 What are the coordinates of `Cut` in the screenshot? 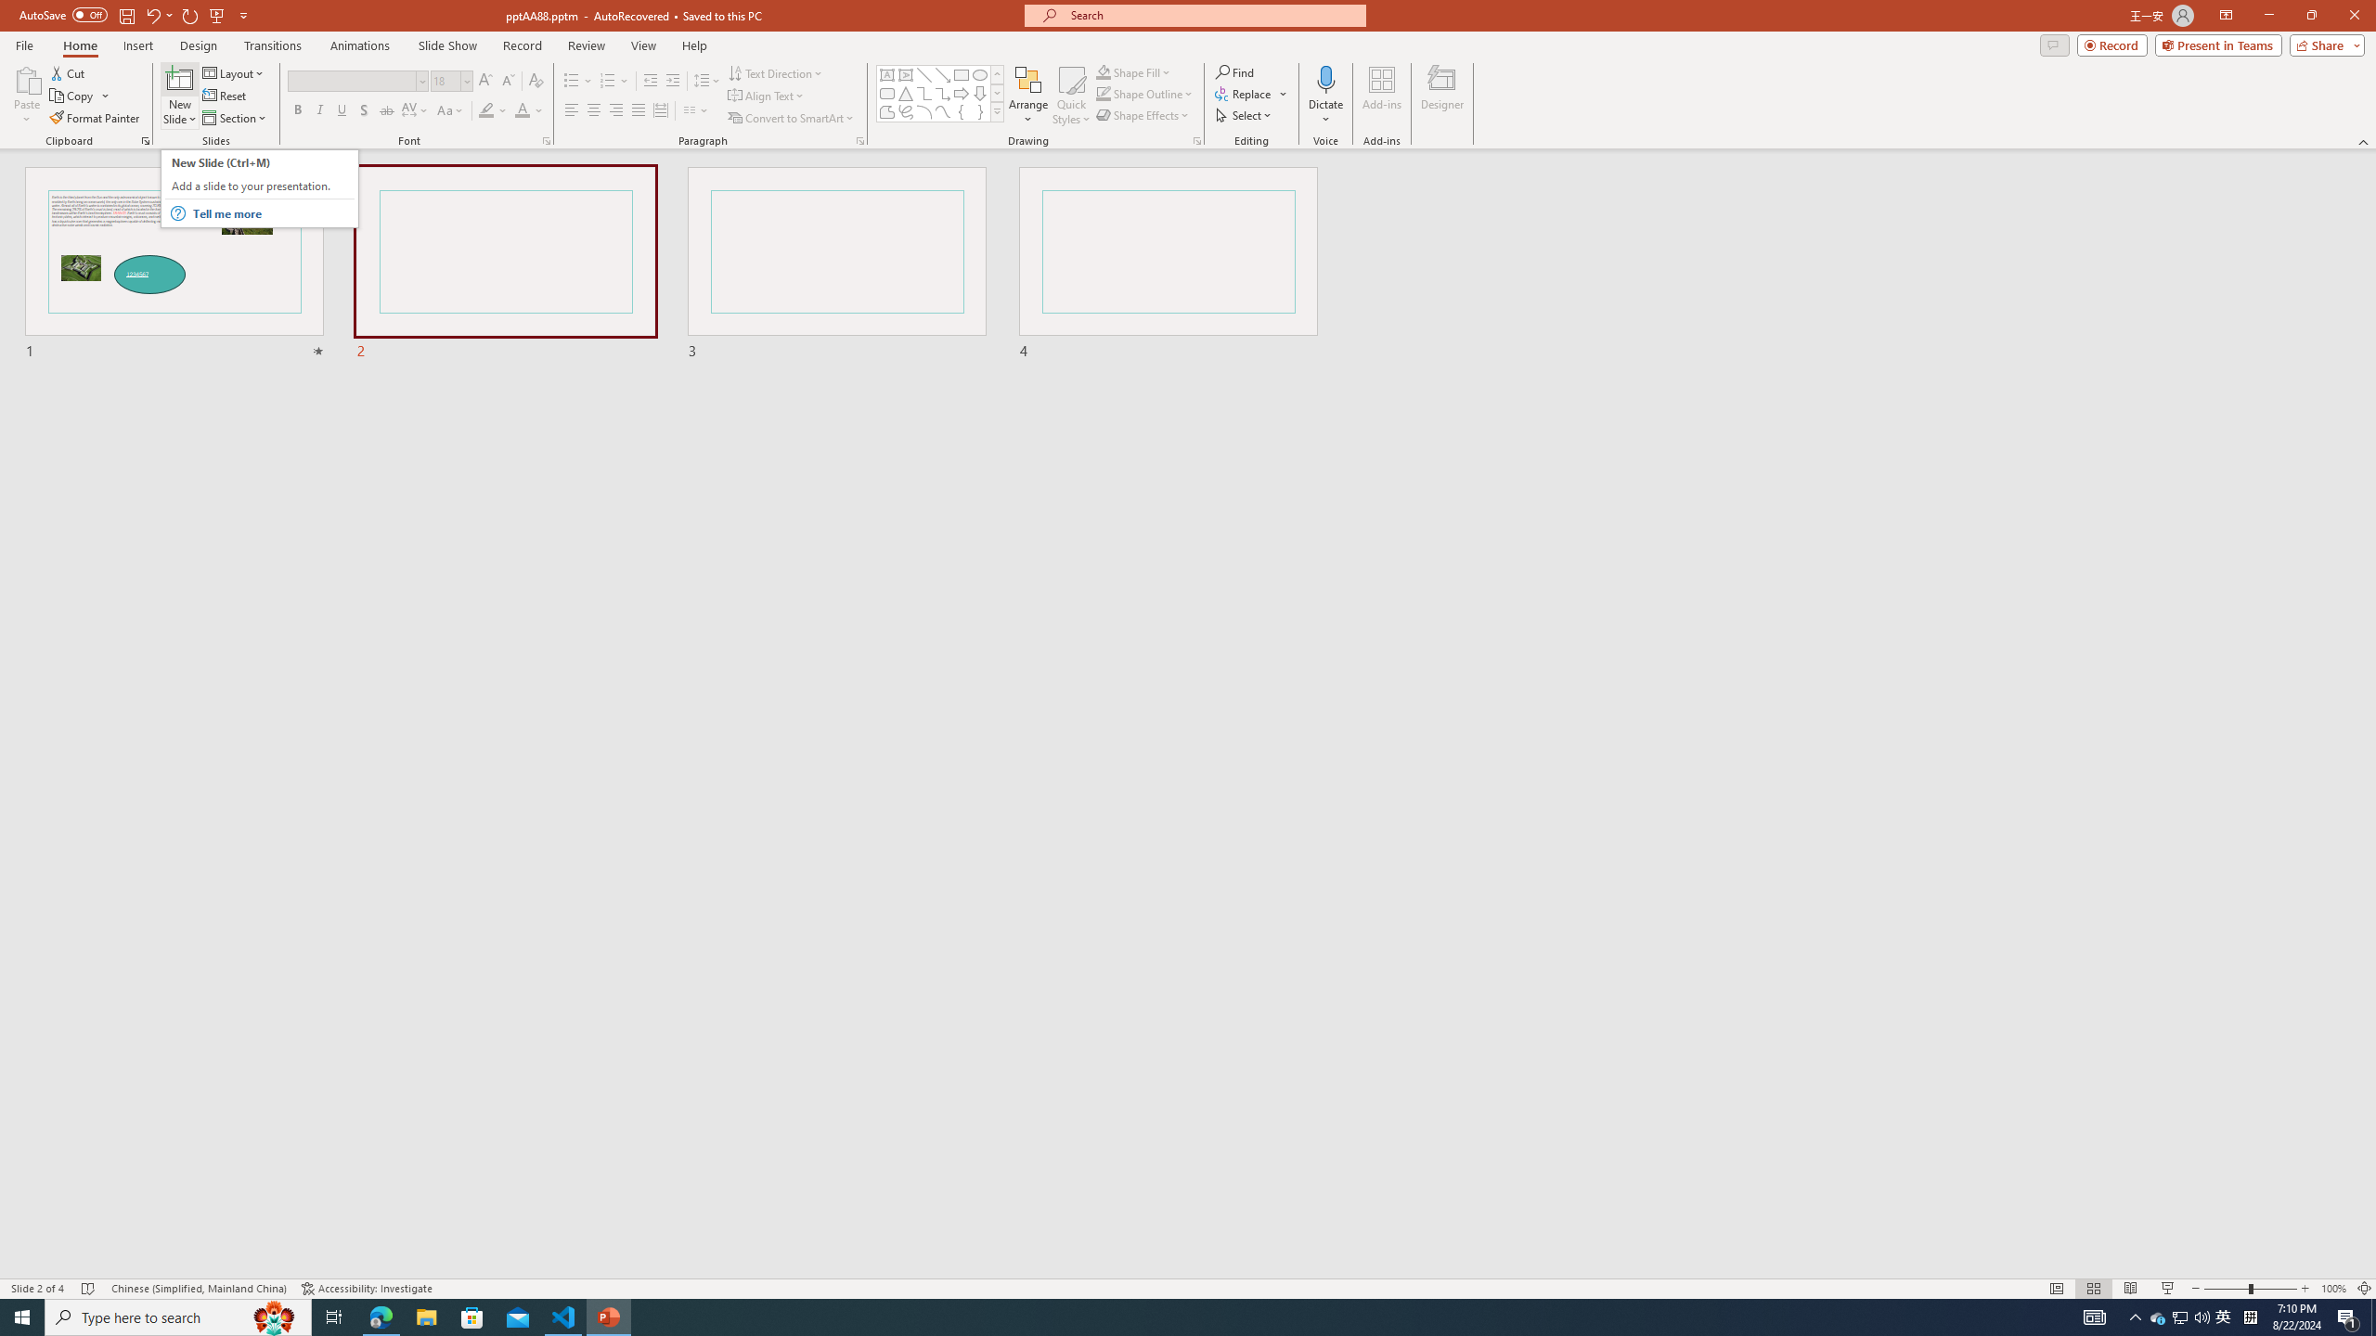 It's located at (69, 72).